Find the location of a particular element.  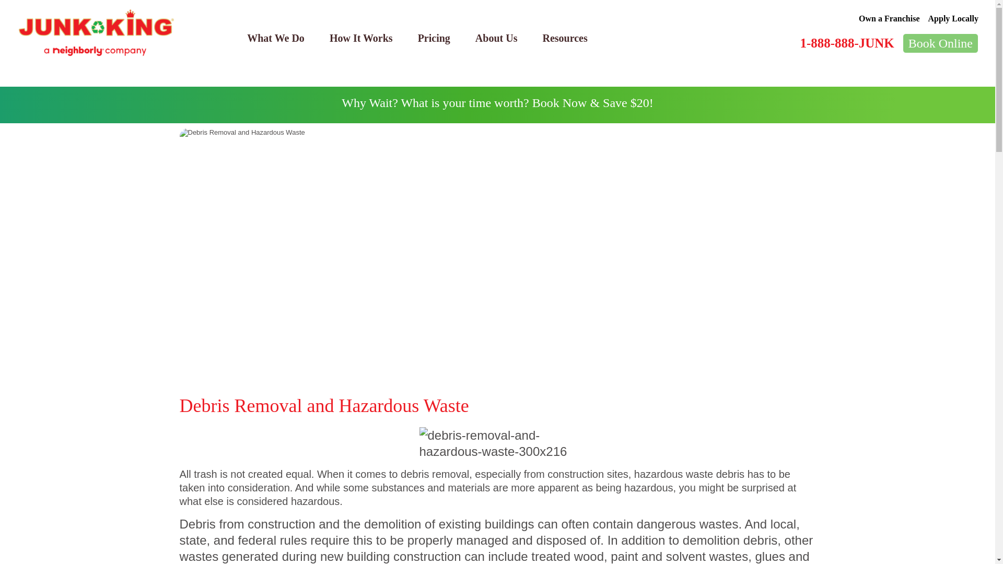

Book Online is located at coordinates (940, 43).